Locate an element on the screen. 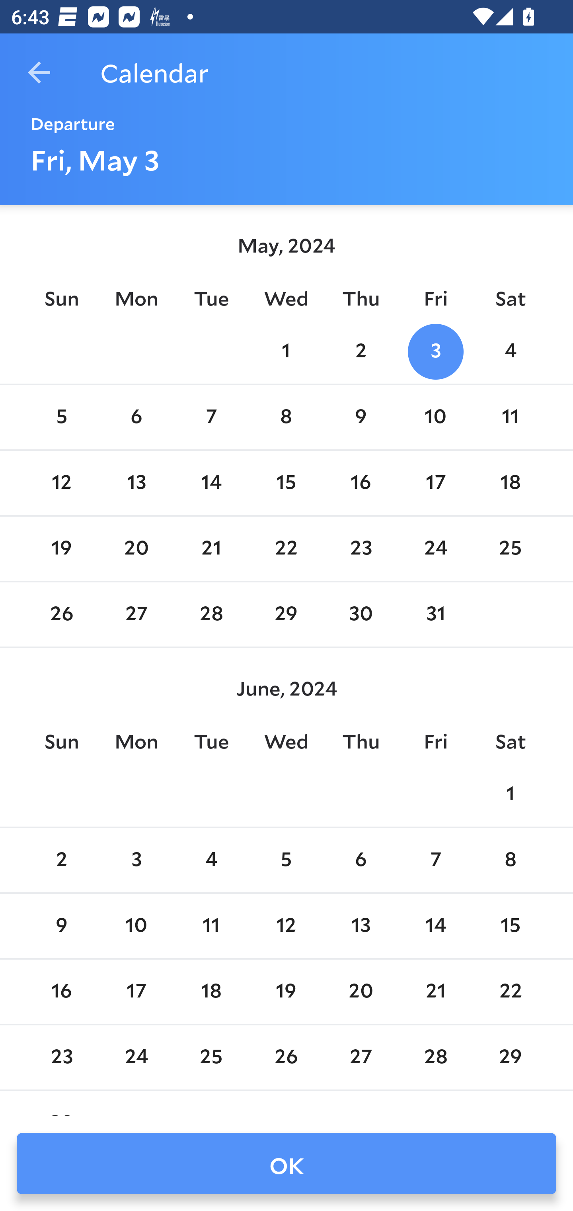  18 is located at coordinates (211, 992).